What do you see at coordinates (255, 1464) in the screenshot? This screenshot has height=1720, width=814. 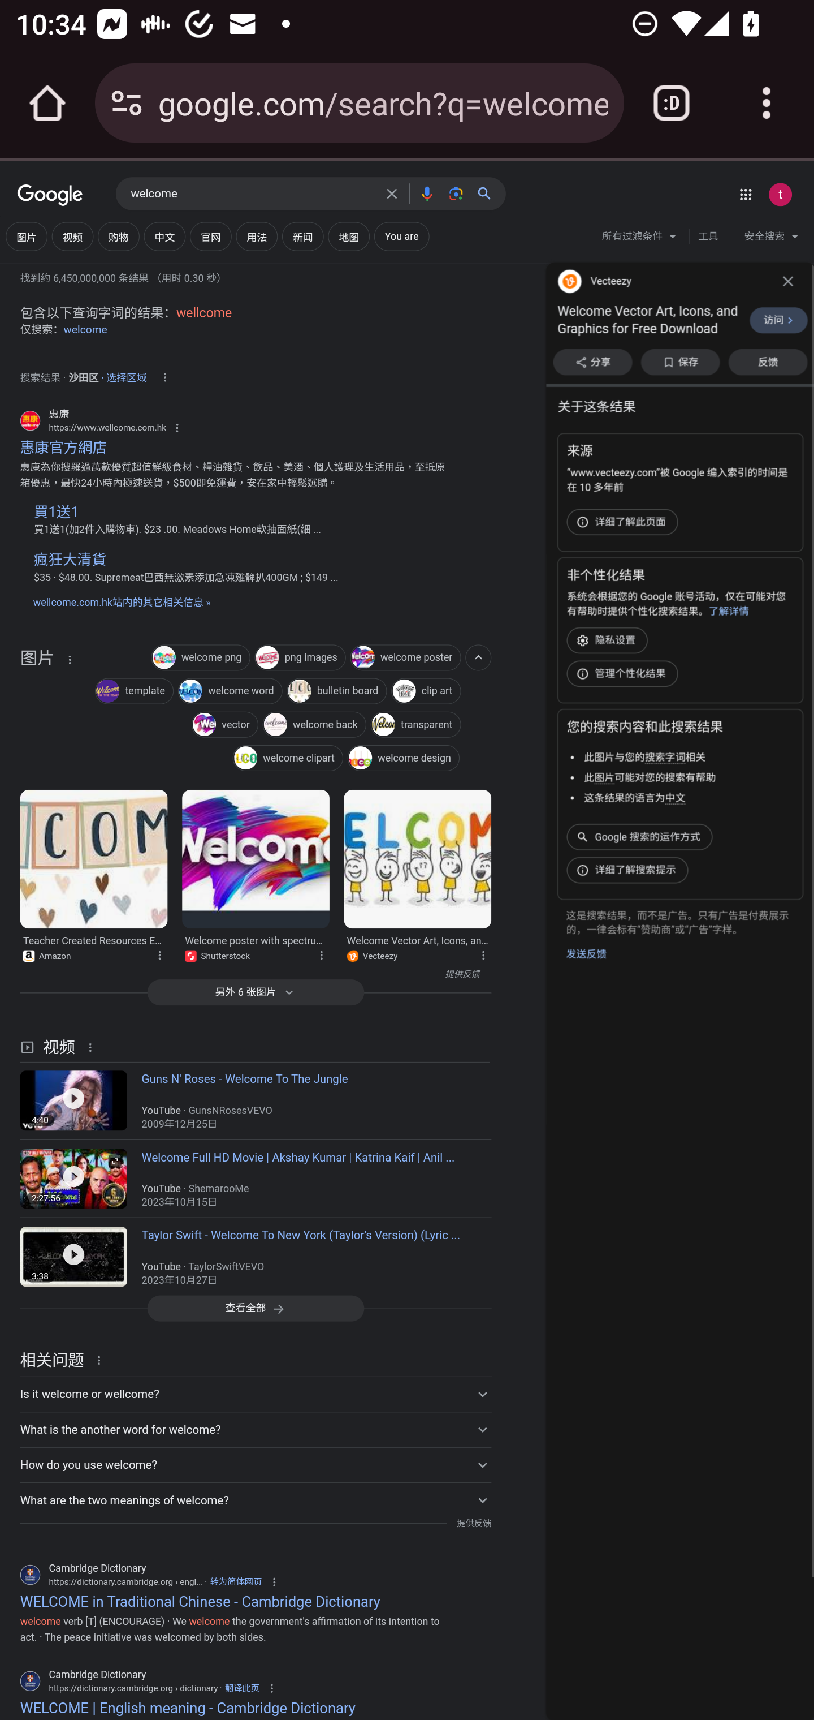 I see `How do you use welcome?` at bounding box center [255, 1464].